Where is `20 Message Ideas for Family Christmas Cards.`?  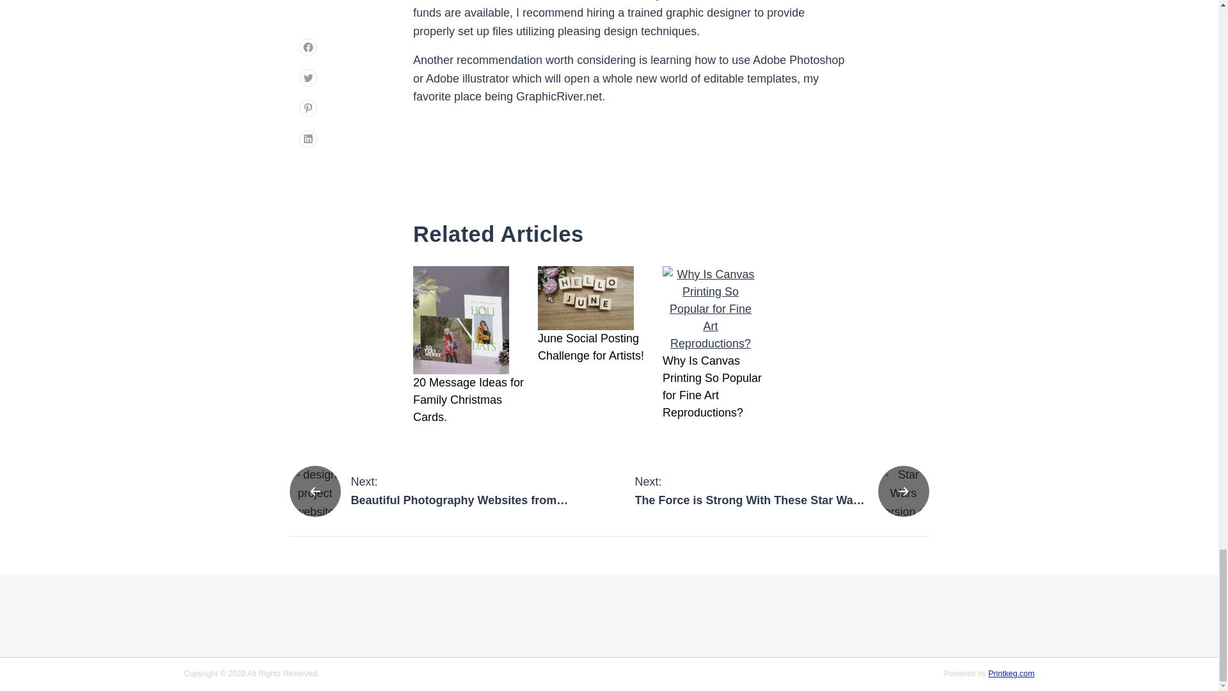
20 Message Ideas for Family Christmas Cards. is located at coordinates (595, 347).